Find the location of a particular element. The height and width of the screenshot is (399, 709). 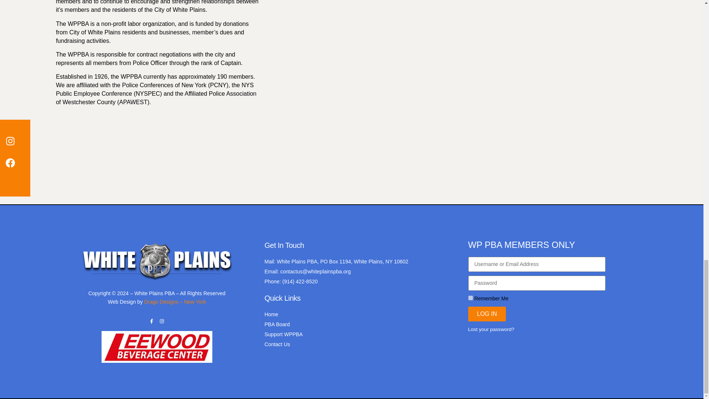

PBA Board is located at coordinates (360, 324).